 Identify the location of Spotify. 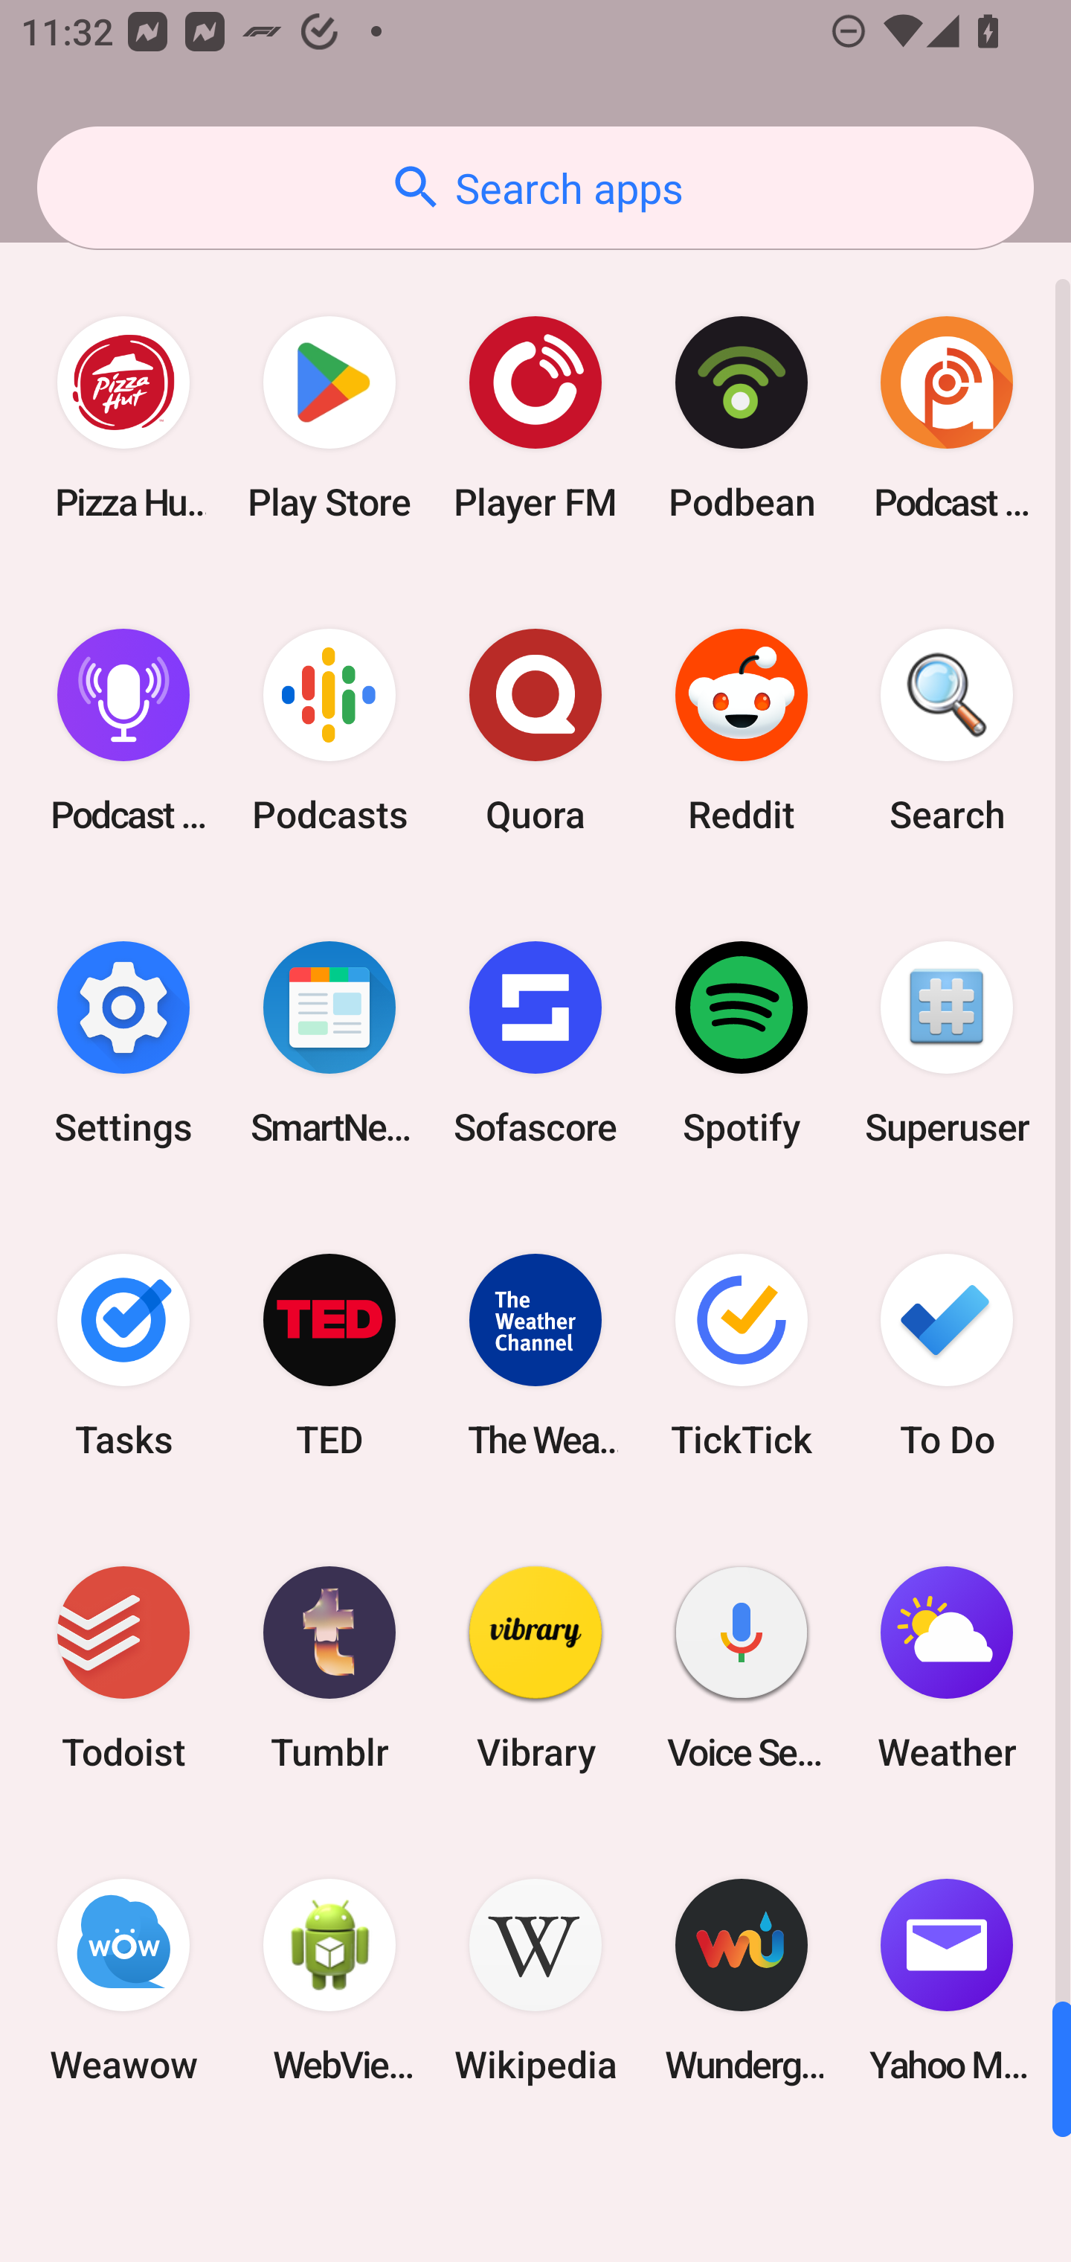
(741, 1042).